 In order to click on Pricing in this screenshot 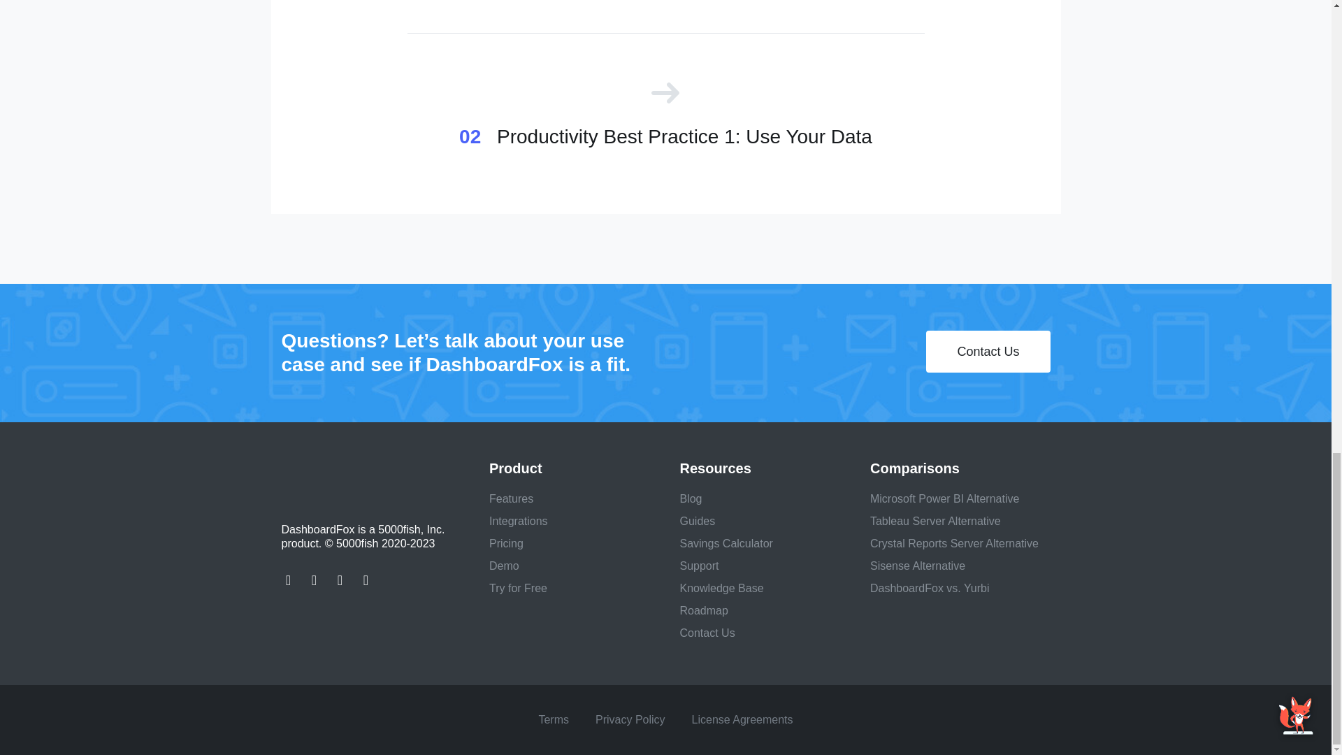, I will do `click(506, 543)`.